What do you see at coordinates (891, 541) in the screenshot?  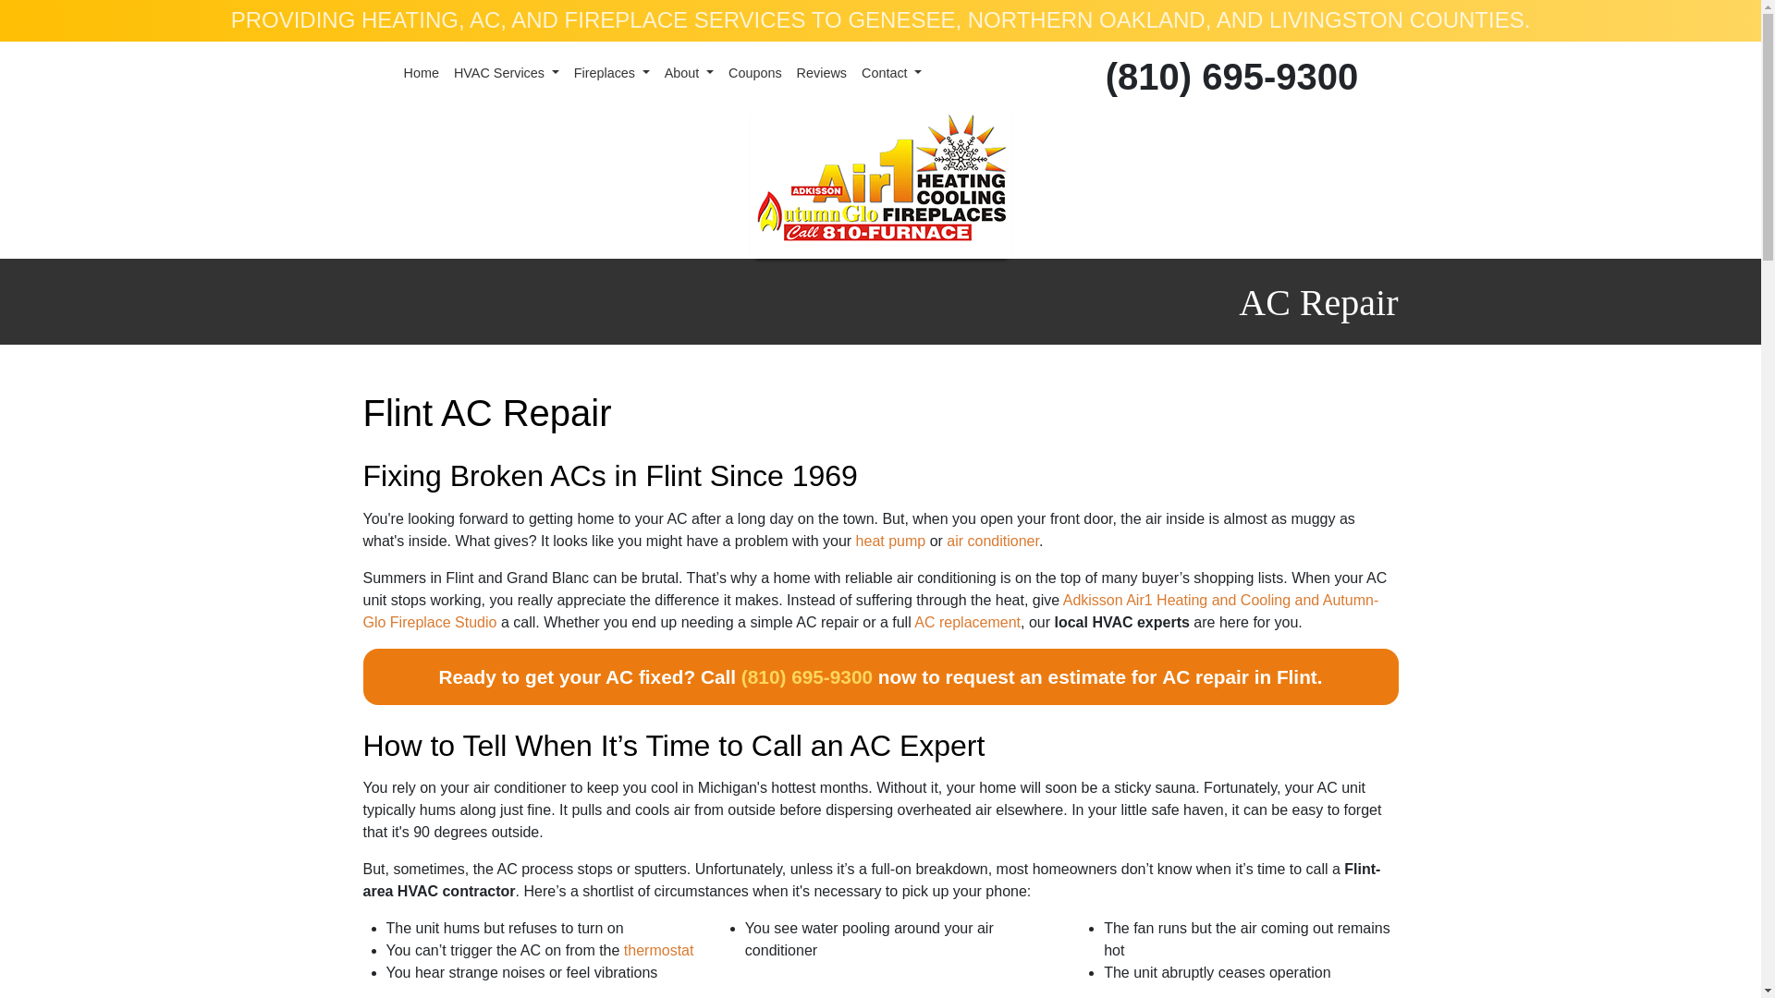 I see `heat pump` at bounding box center [891, 541].